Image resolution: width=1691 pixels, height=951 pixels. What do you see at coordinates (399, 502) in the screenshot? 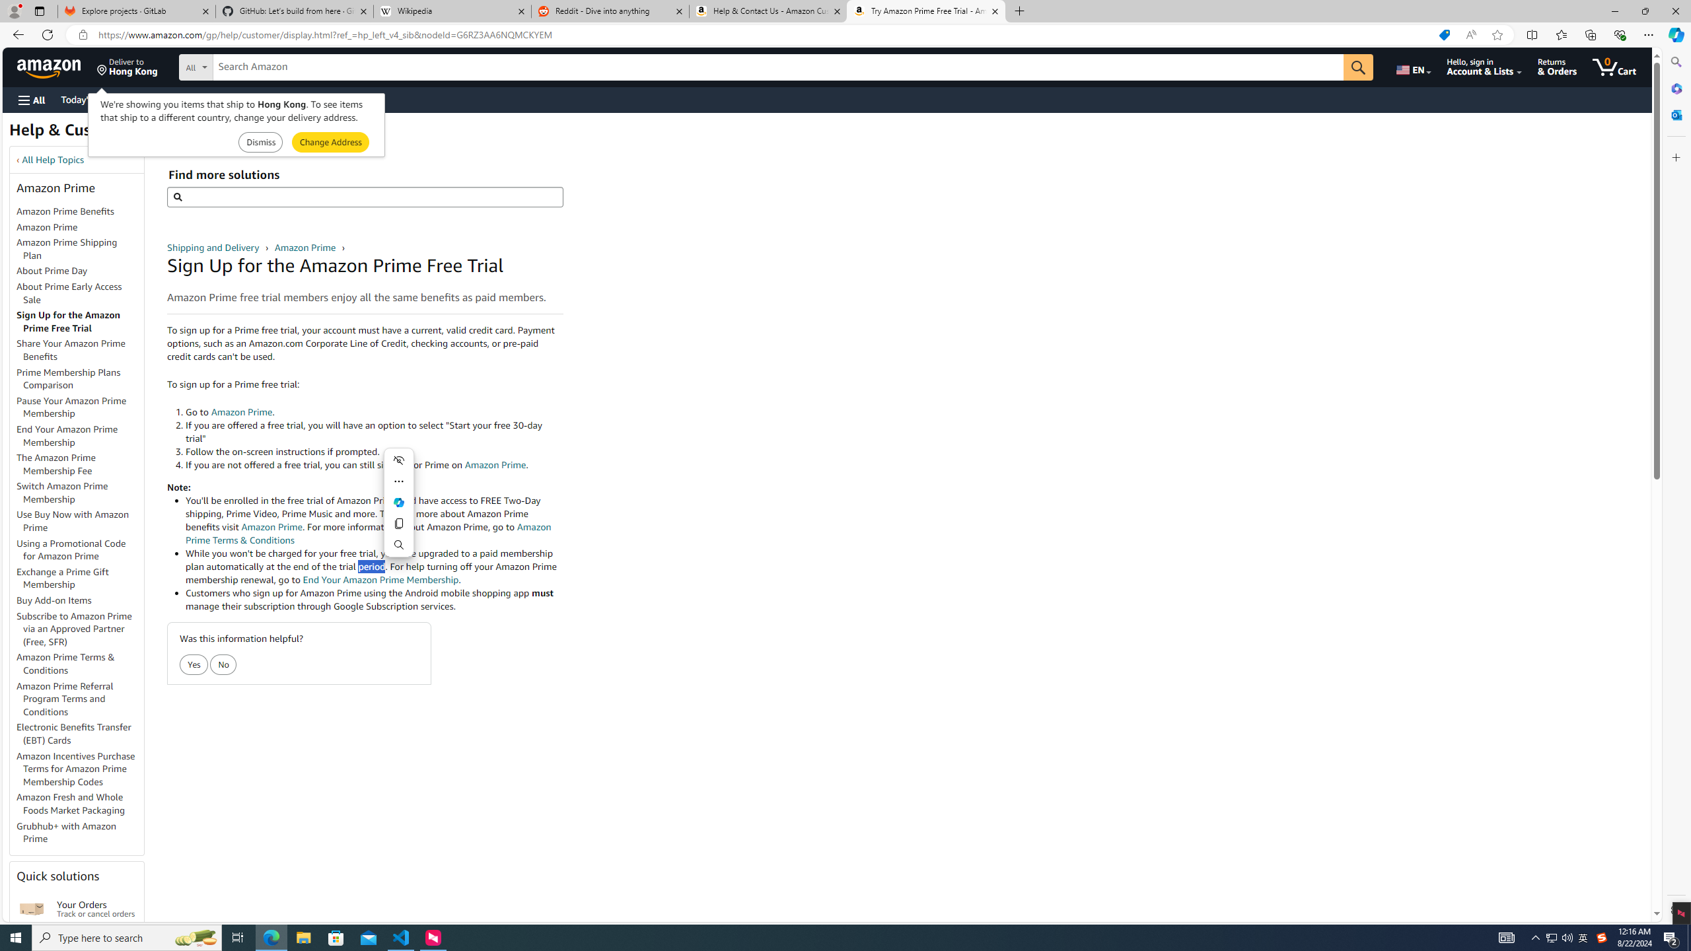
I see `Mini menu on text selection` at bounding box center [399, 502].